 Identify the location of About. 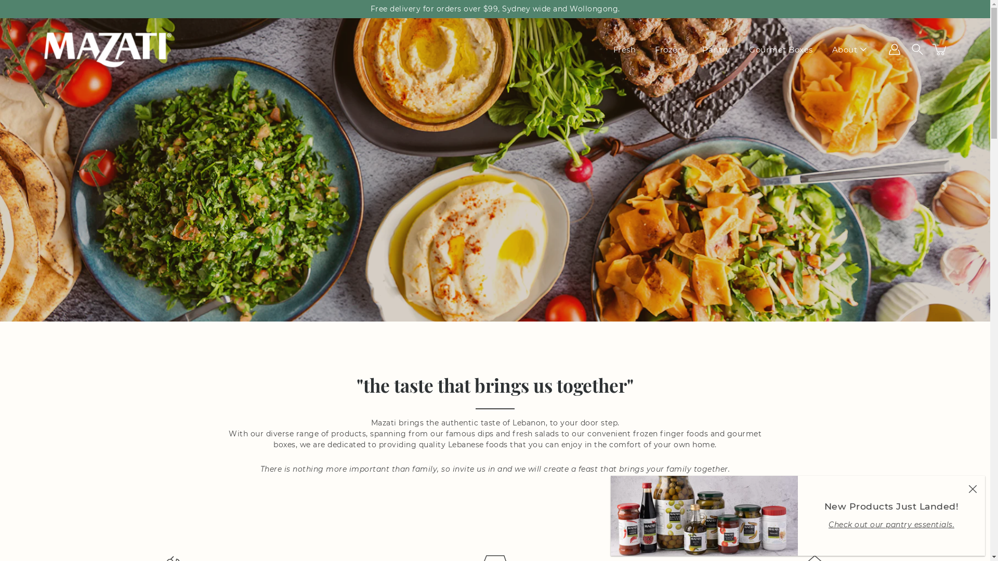
(844, 49).